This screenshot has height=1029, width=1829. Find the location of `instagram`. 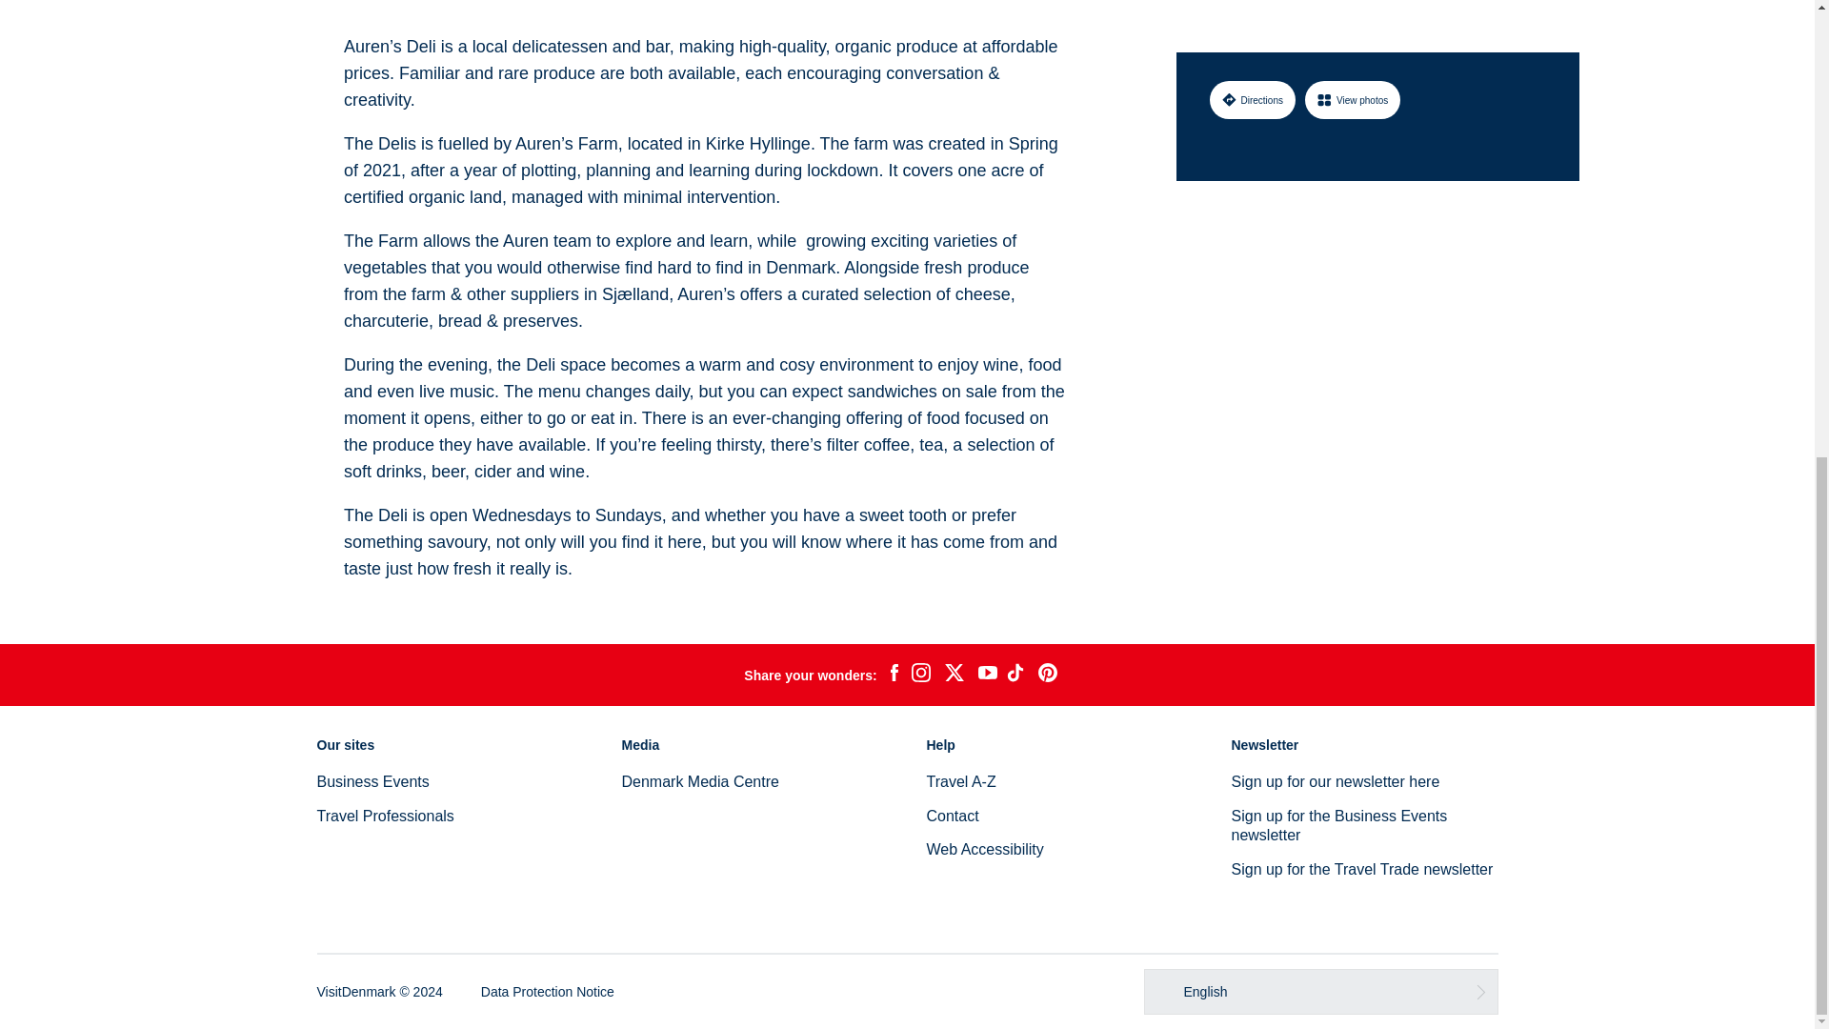

instagram is located at coordinates (920, 675).